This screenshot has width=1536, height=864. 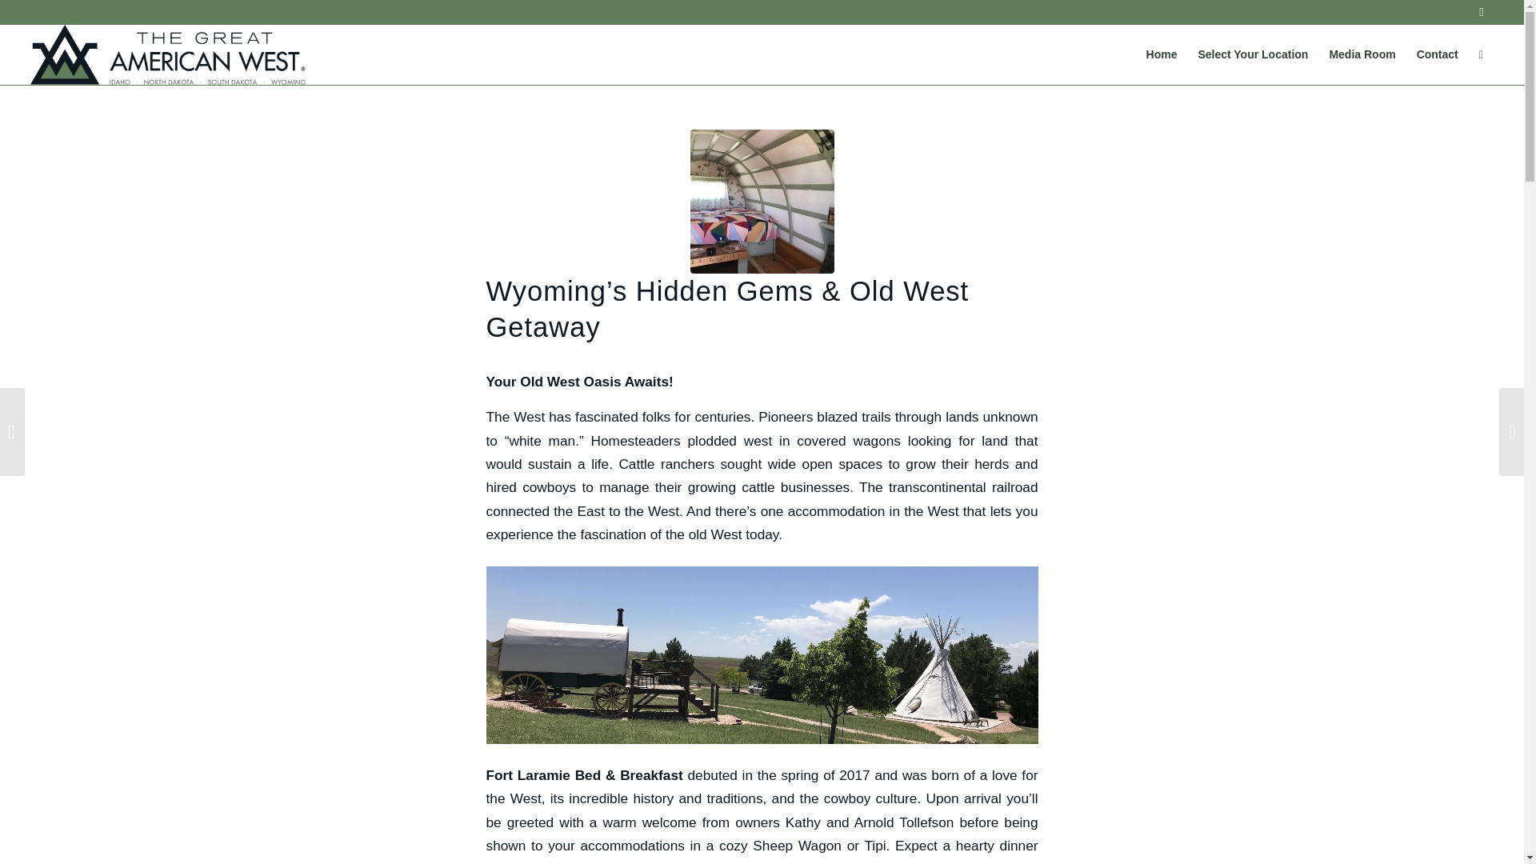 I want to click on Select Your Location, so click(x=1253, y=54).